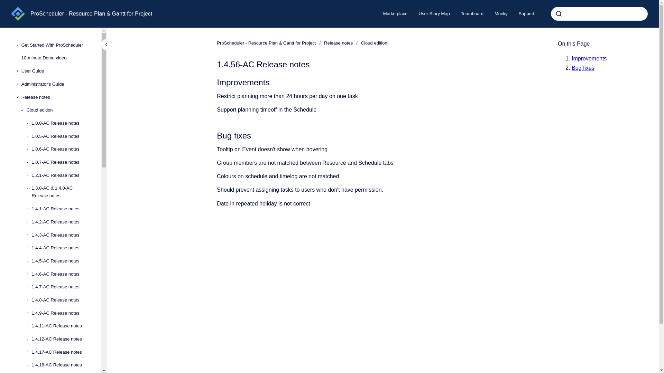 The height and width of the screenshot is (373, 664). Describe the element at coordinates (56, 71) in the screenshot. I see `User Guide` at that location.